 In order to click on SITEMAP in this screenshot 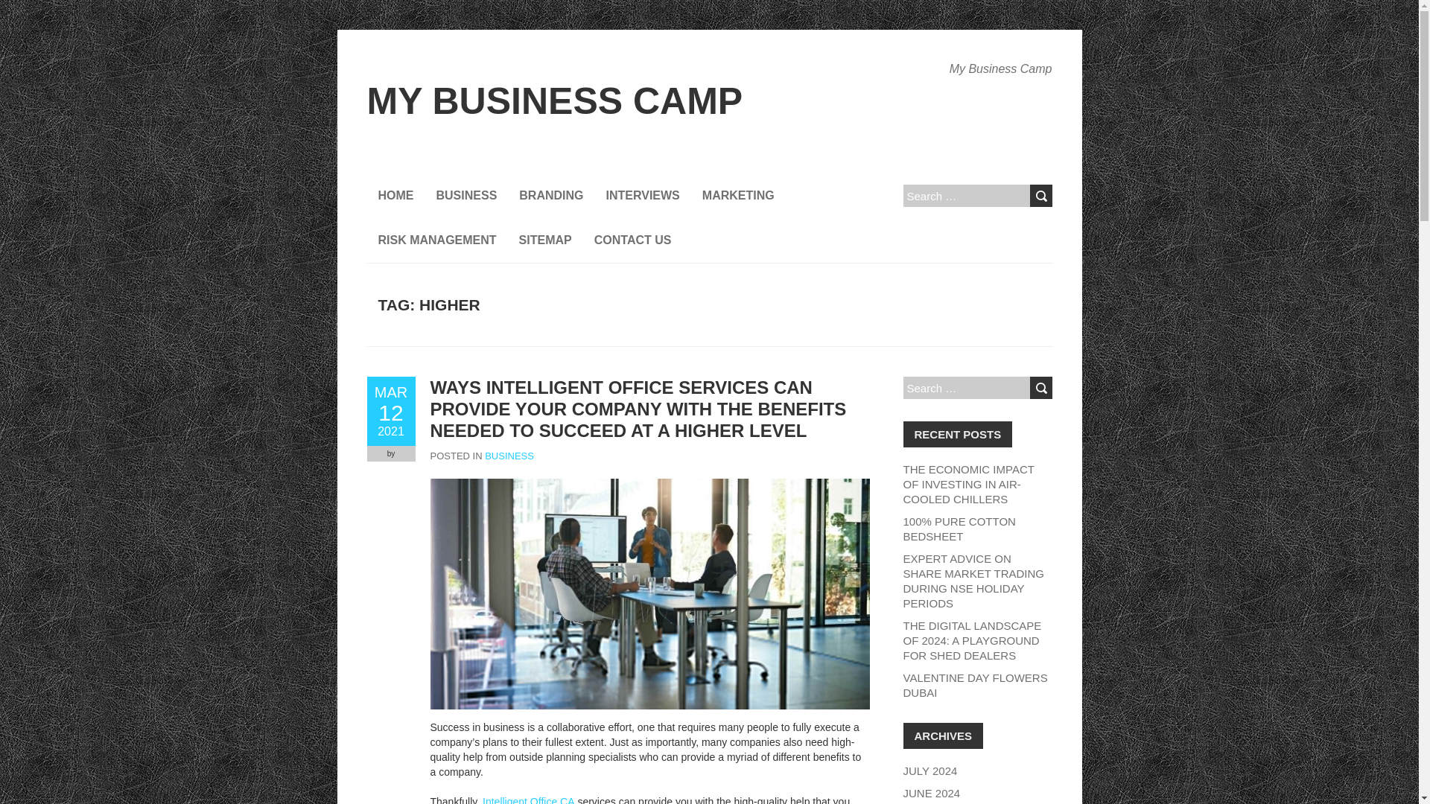, I will do `click(545, 240)`.